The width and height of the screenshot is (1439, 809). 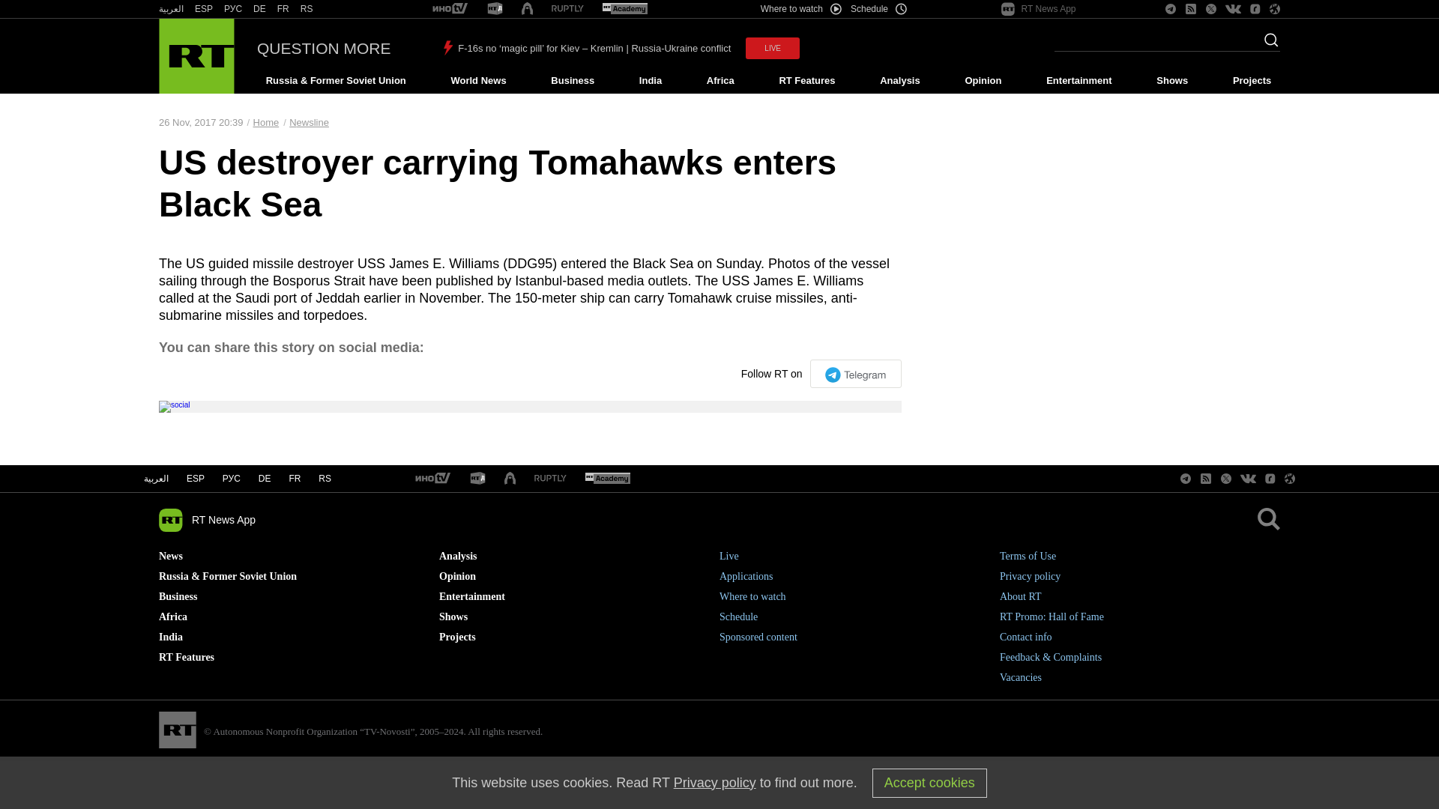 I want to click on Shows, so click(x=1172, y=81).